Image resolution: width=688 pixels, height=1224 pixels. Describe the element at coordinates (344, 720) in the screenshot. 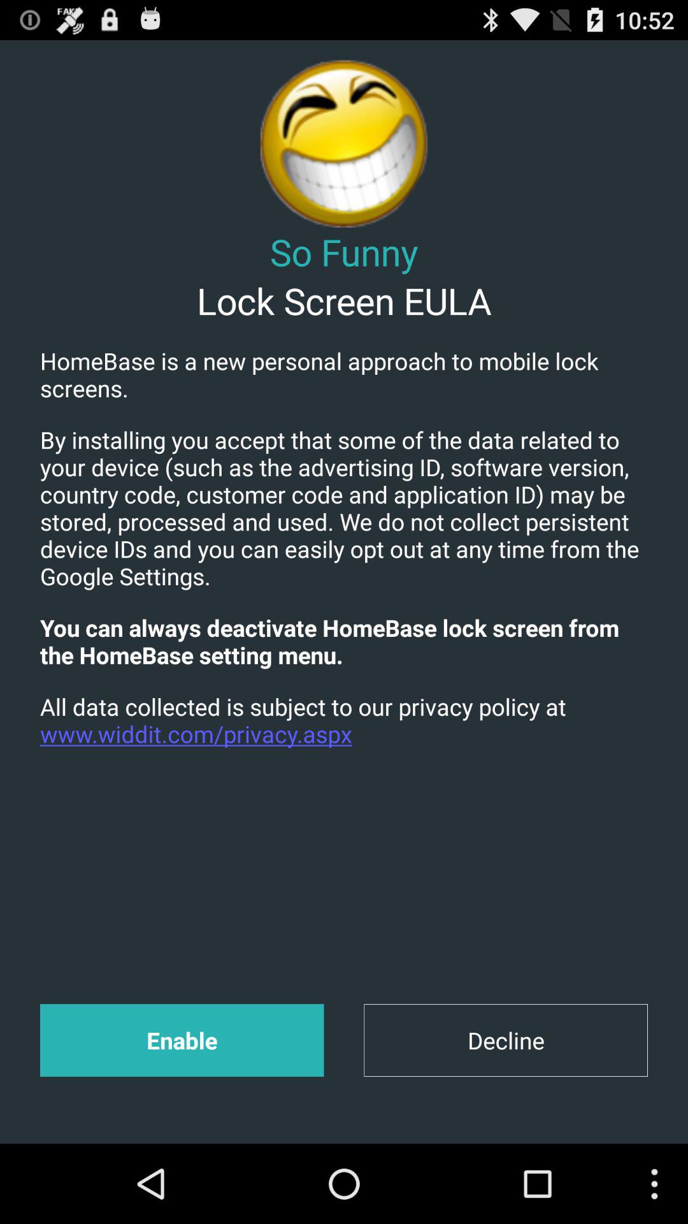

I see `jump until all data collected app` at that location.